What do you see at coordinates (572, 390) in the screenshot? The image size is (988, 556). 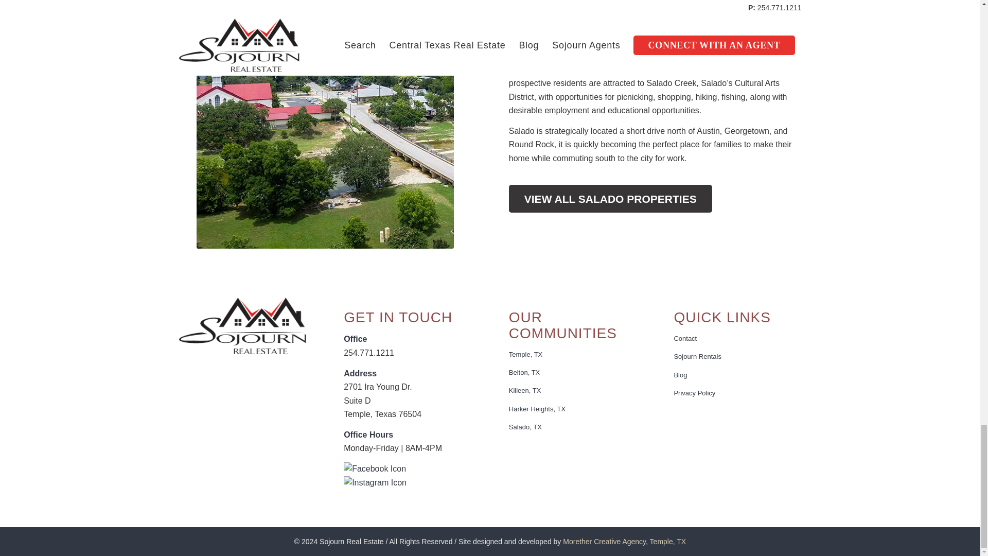 I see `Killeen, TX` at bounding box center [572, 390].